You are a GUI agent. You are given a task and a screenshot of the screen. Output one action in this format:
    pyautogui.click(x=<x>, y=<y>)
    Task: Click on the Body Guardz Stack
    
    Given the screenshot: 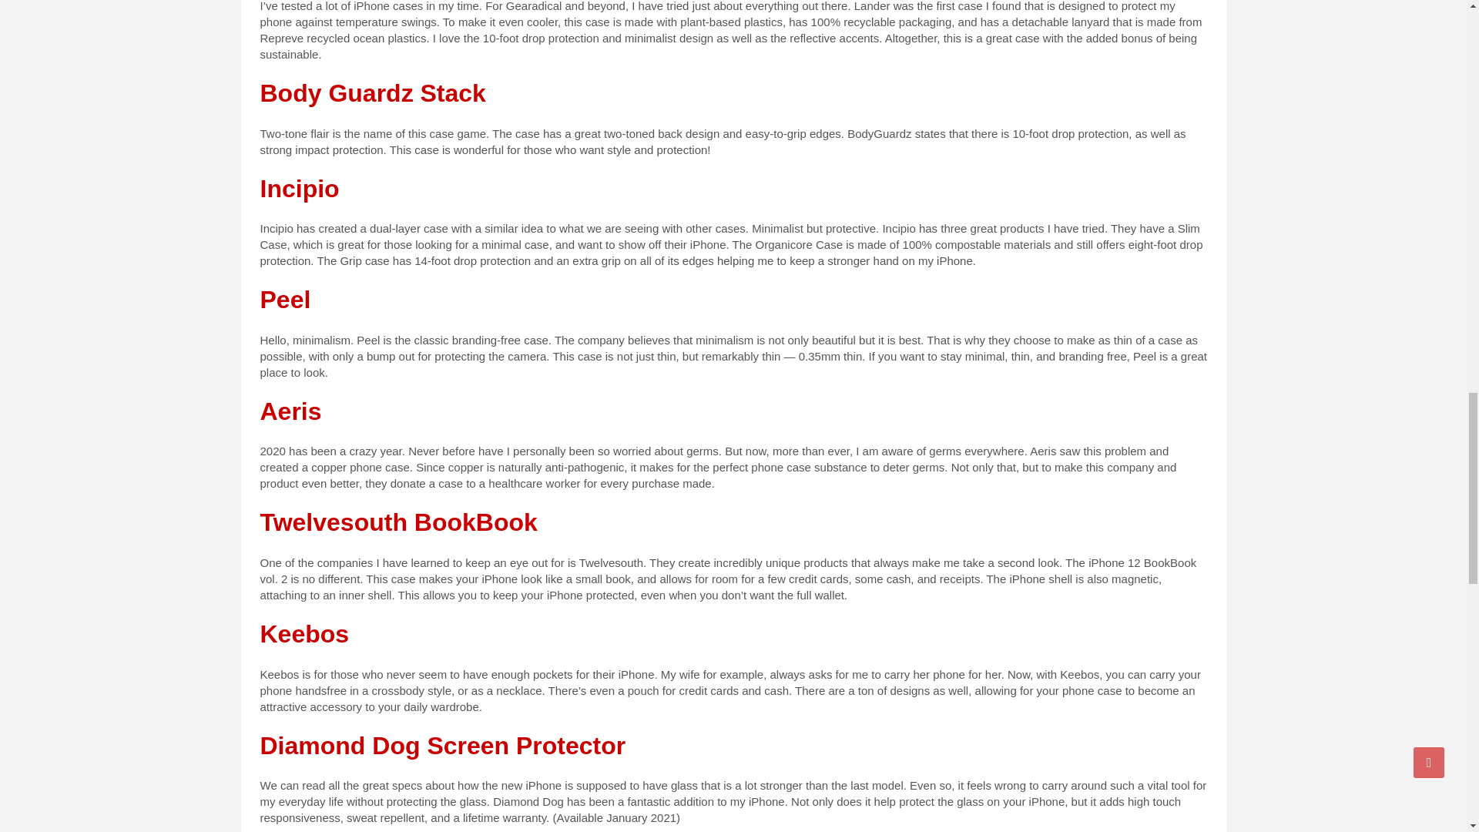 What is the action you would take?
    pyautogui.click(x=373, y=92)
    